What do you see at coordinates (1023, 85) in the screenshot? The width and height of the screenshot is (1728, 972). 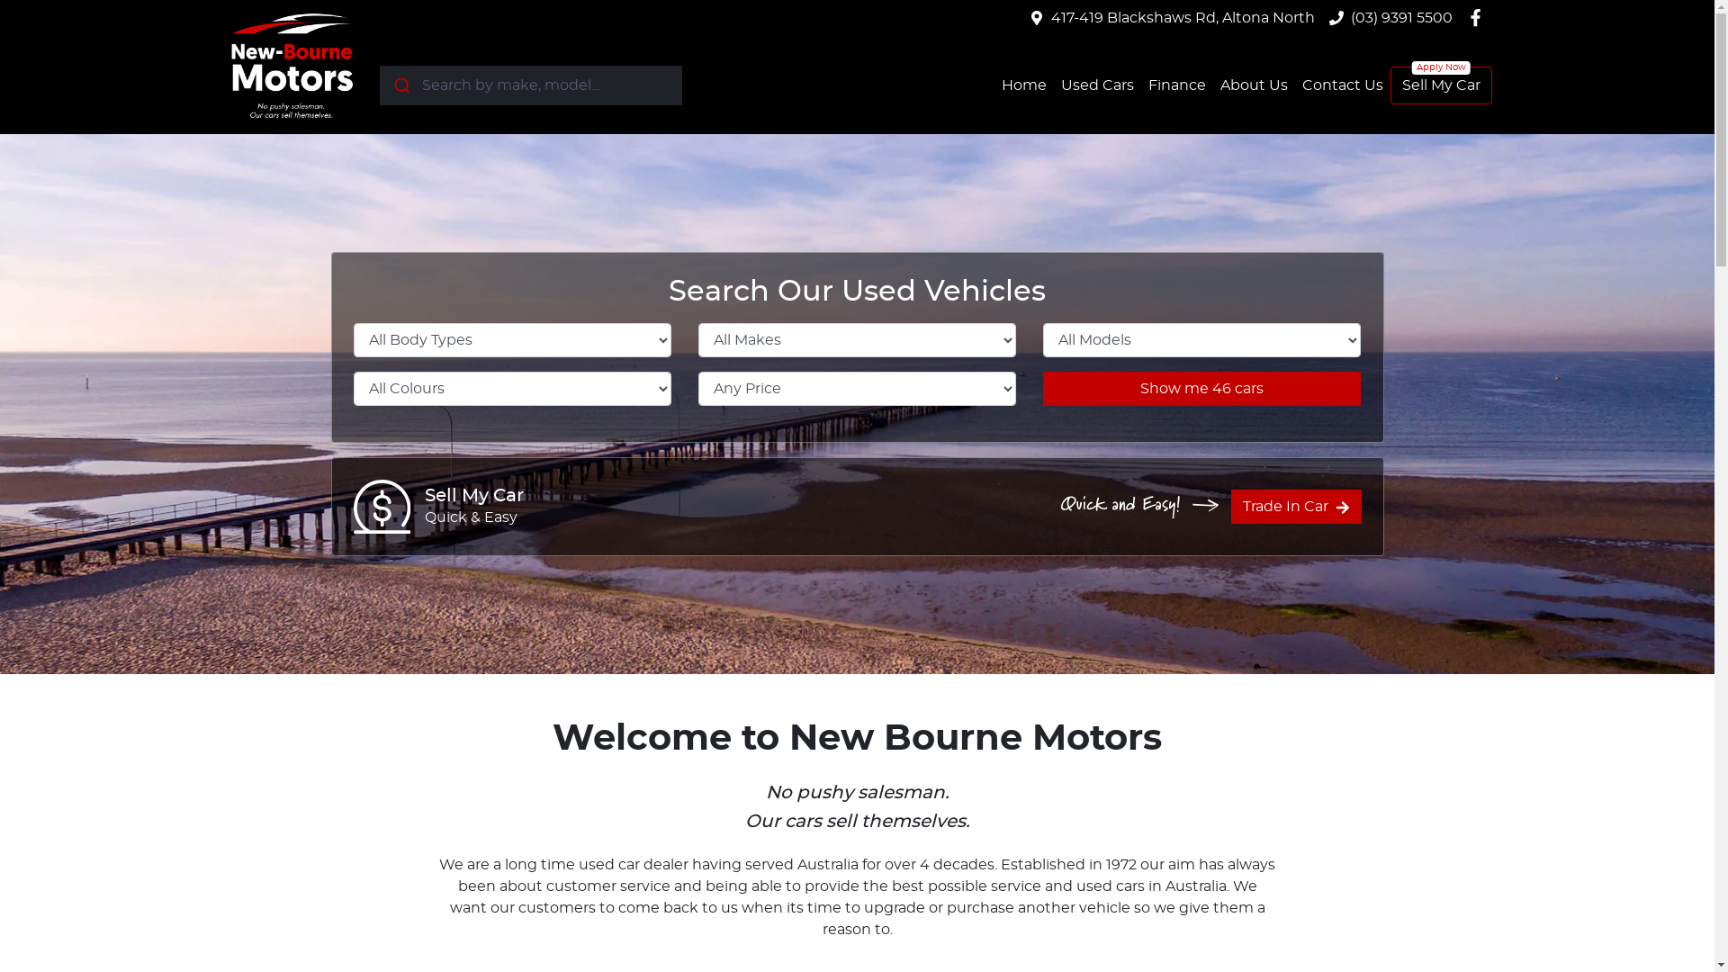 I see `Home` at bounding box center [1023, 85].